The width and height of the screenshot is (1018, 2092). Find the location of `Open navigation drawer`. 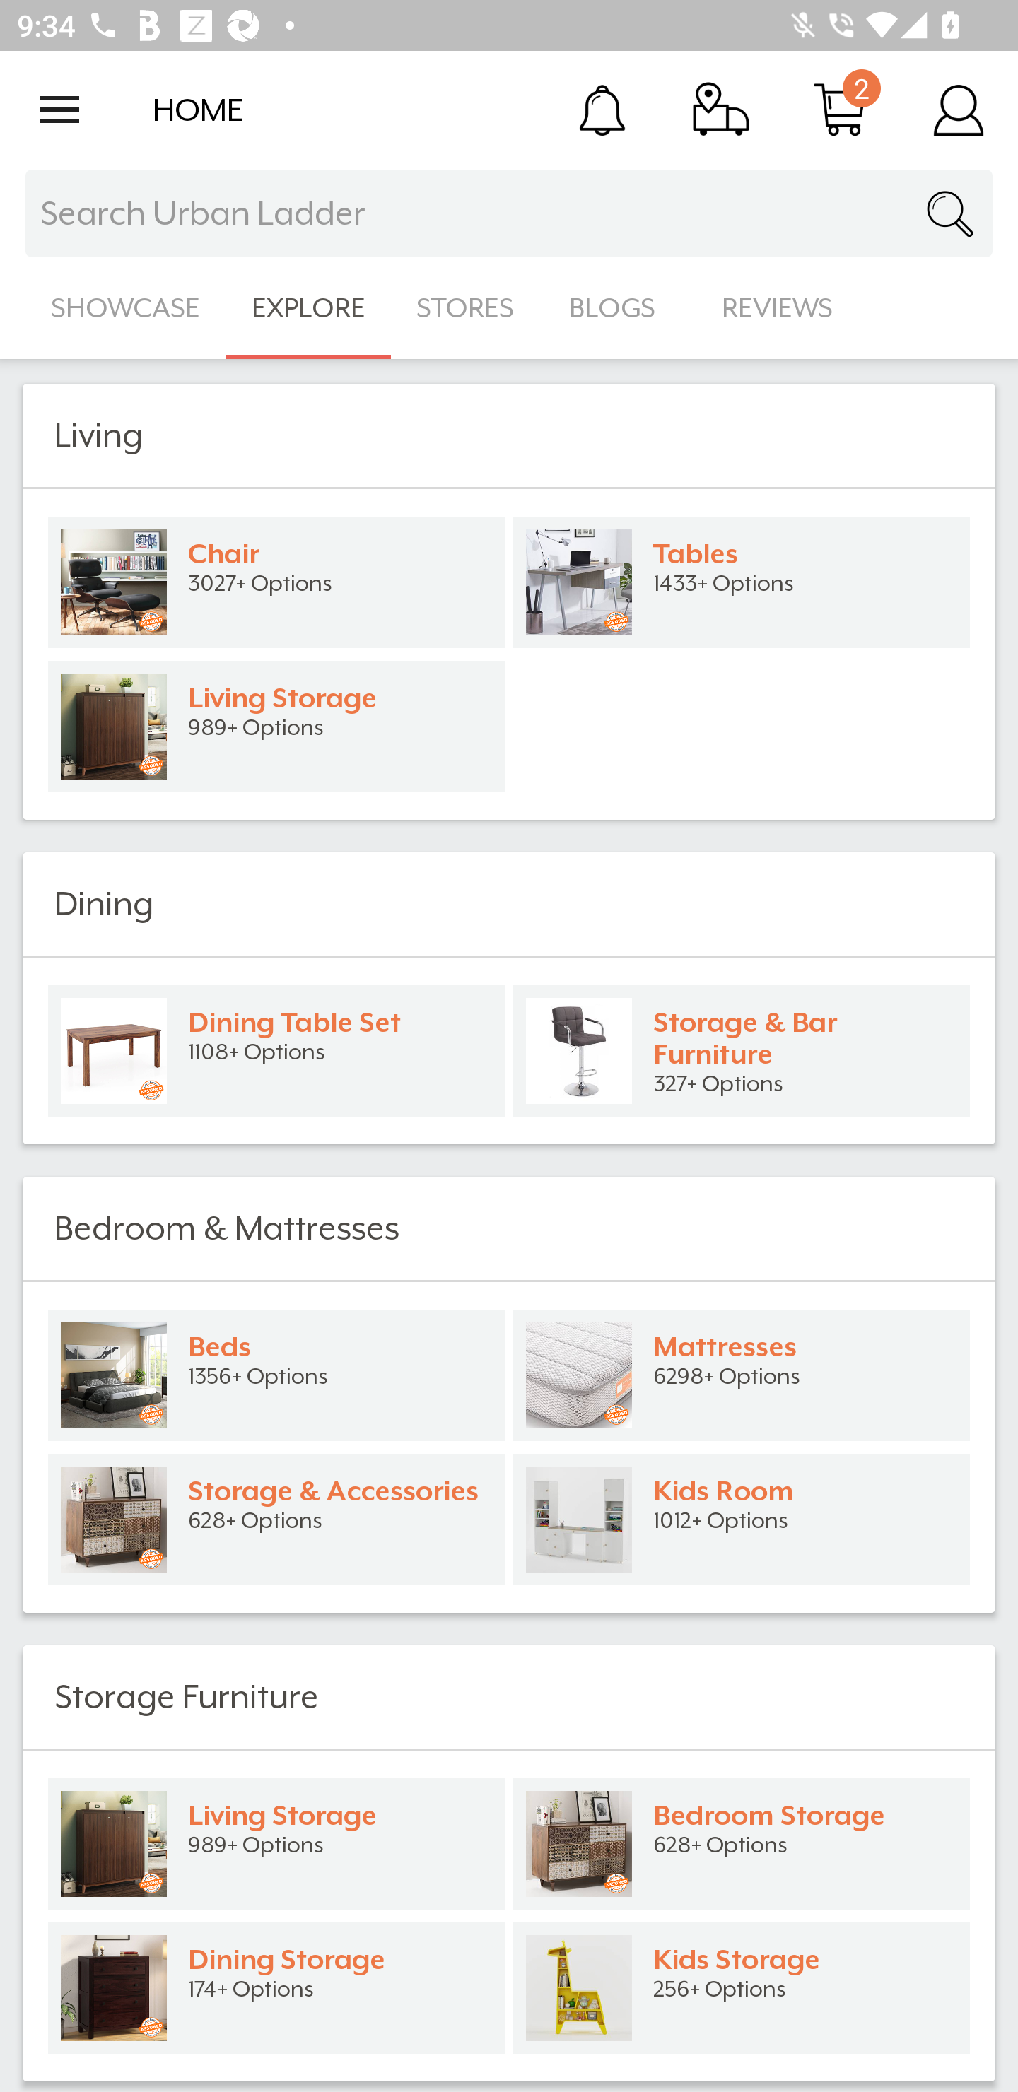

Open navigation drawer is located at coordinates (59, 110).